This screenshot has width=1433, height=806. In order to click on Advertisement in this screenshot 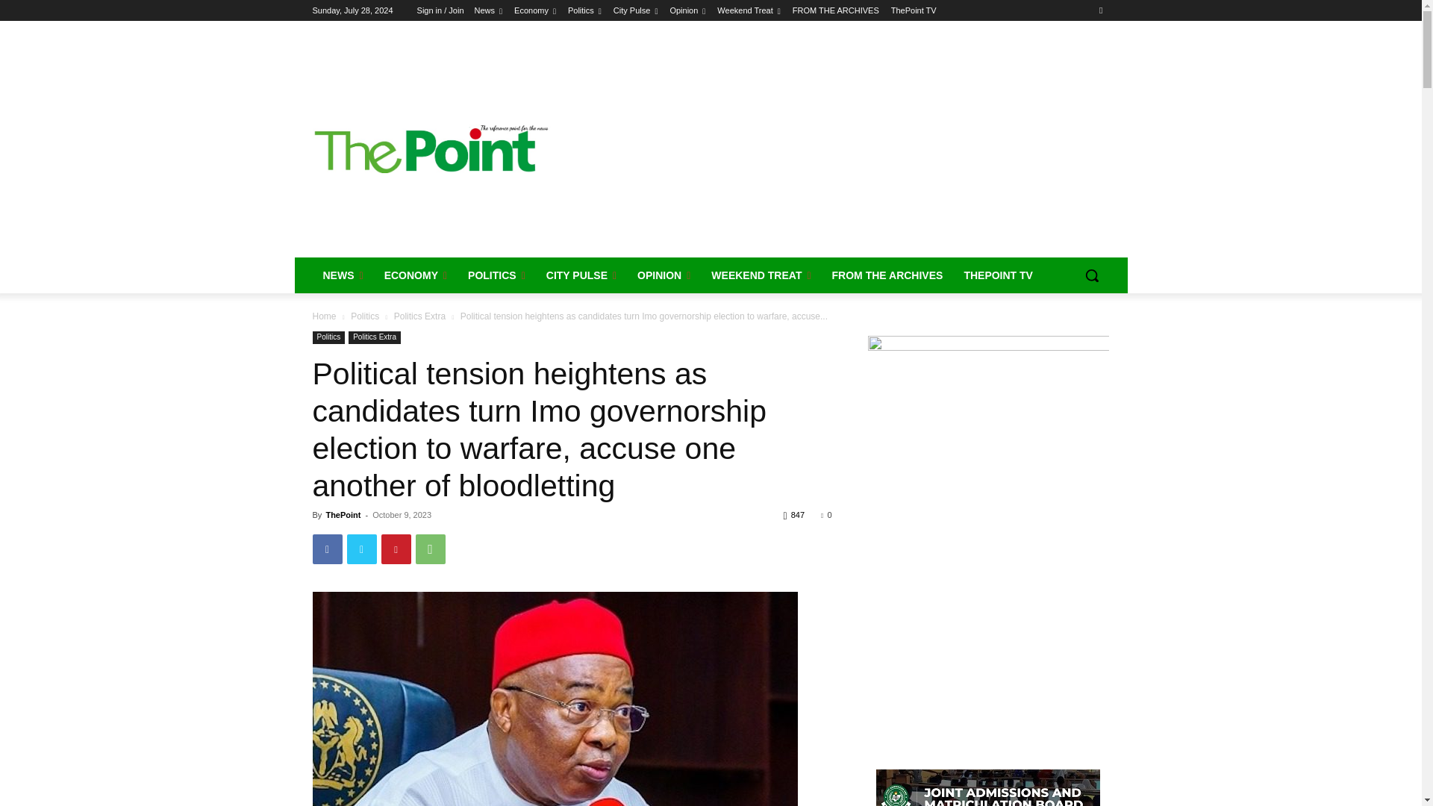, I will do `click(830, 146)`.